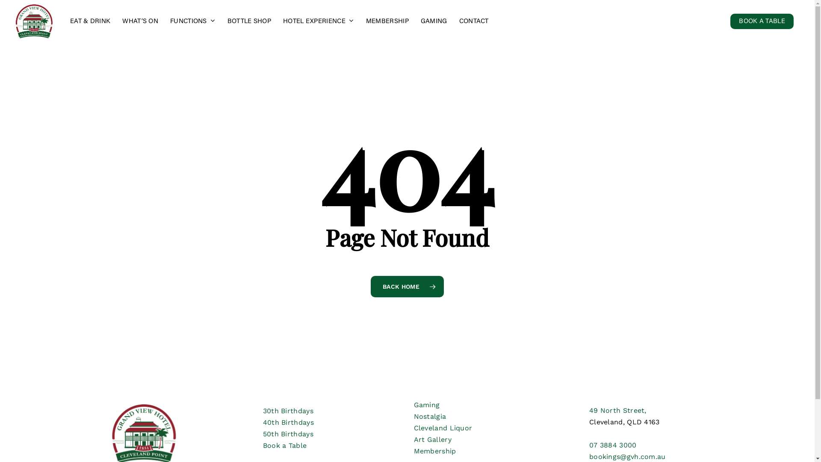  I want to click on bookings@gvh.com.au, so click(628, 457).